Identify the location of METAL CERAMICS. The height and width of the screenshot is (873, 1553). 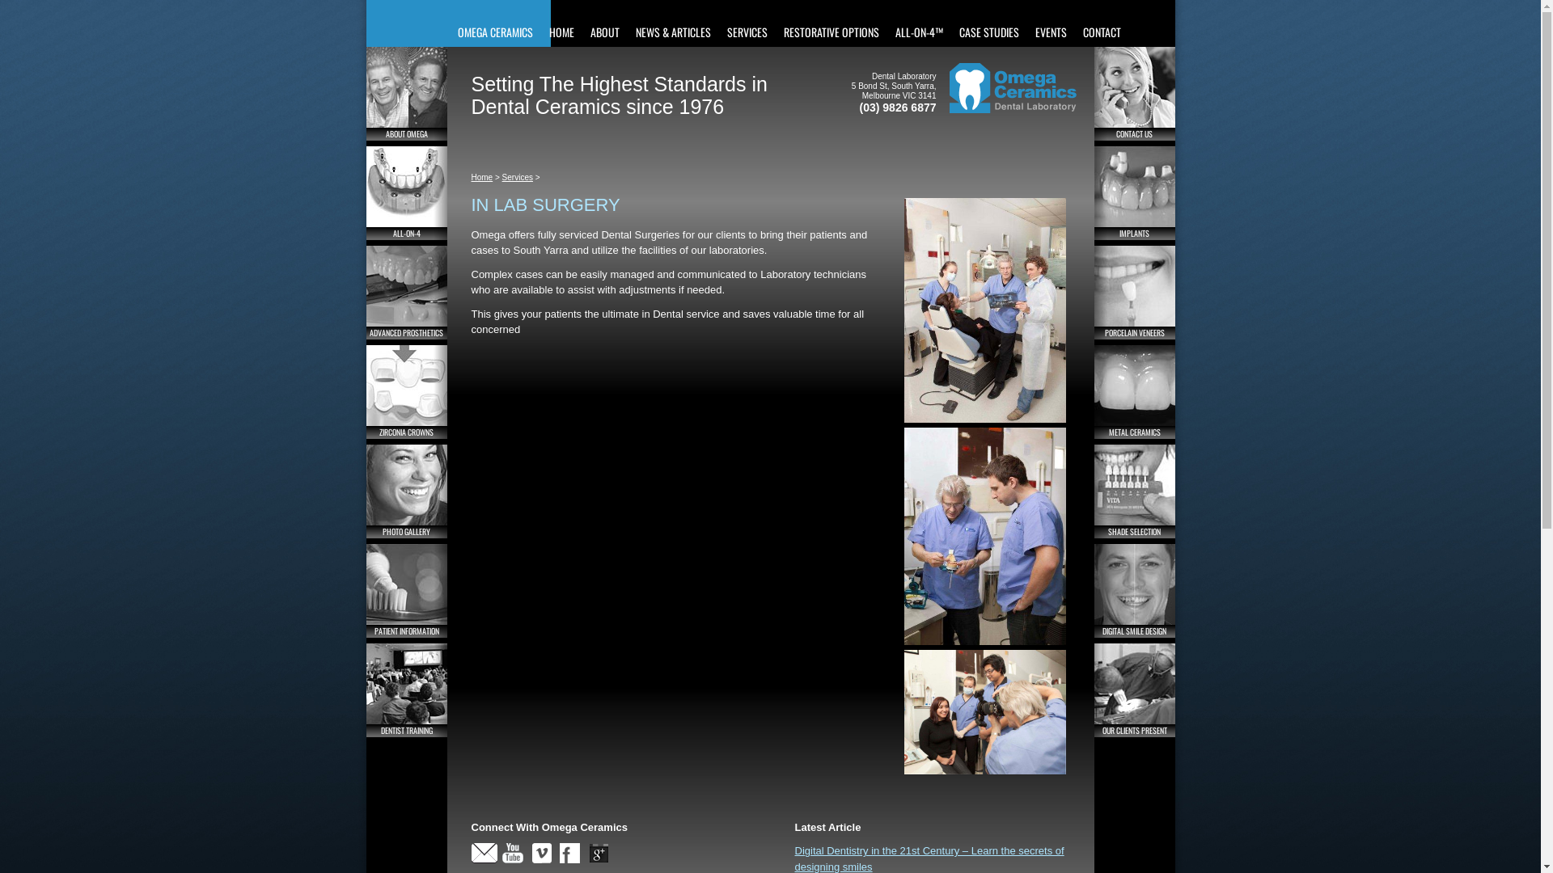
(1134, 392).